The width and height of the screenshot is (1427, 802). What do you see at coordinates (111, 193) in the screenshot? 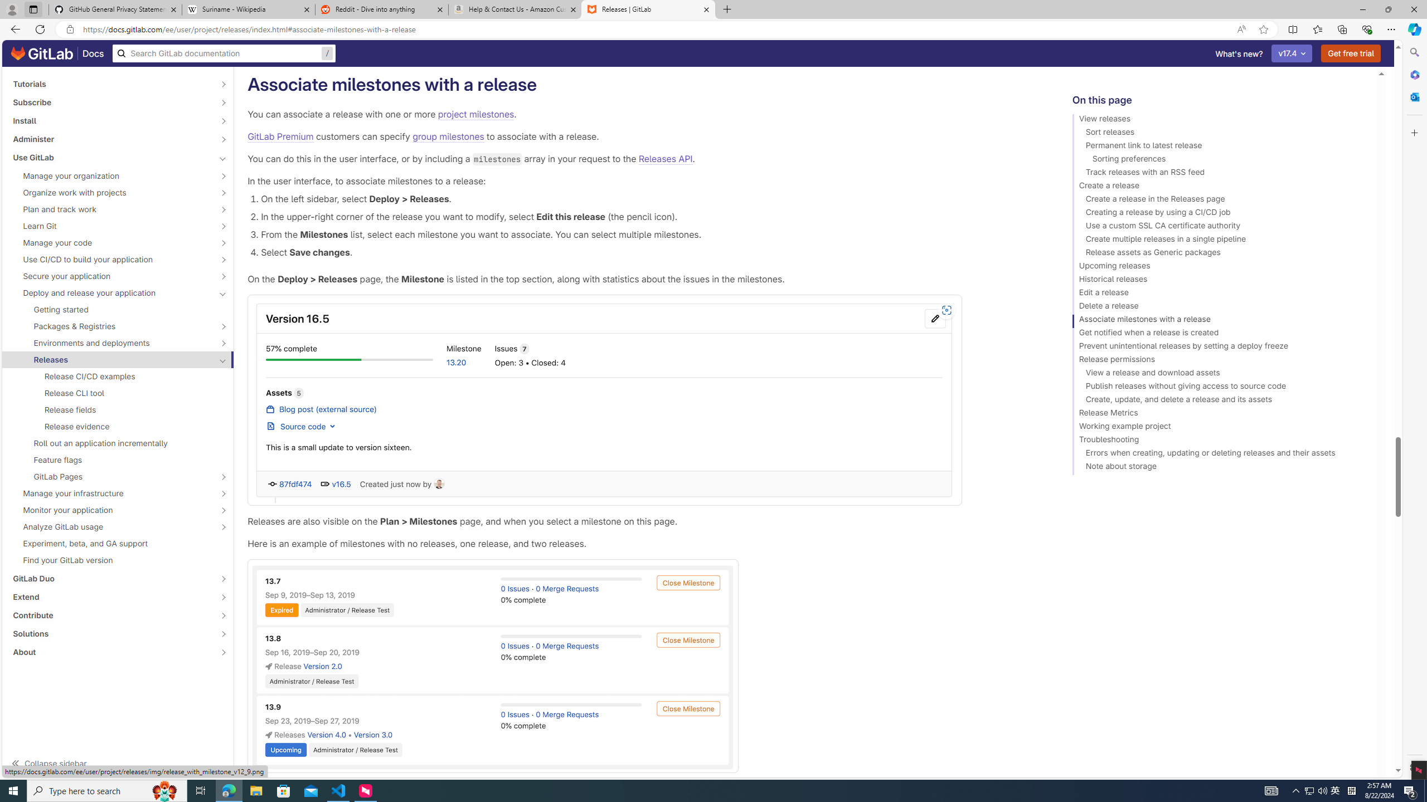
I see `Organize work with projects` at bounding box center [111, 193].